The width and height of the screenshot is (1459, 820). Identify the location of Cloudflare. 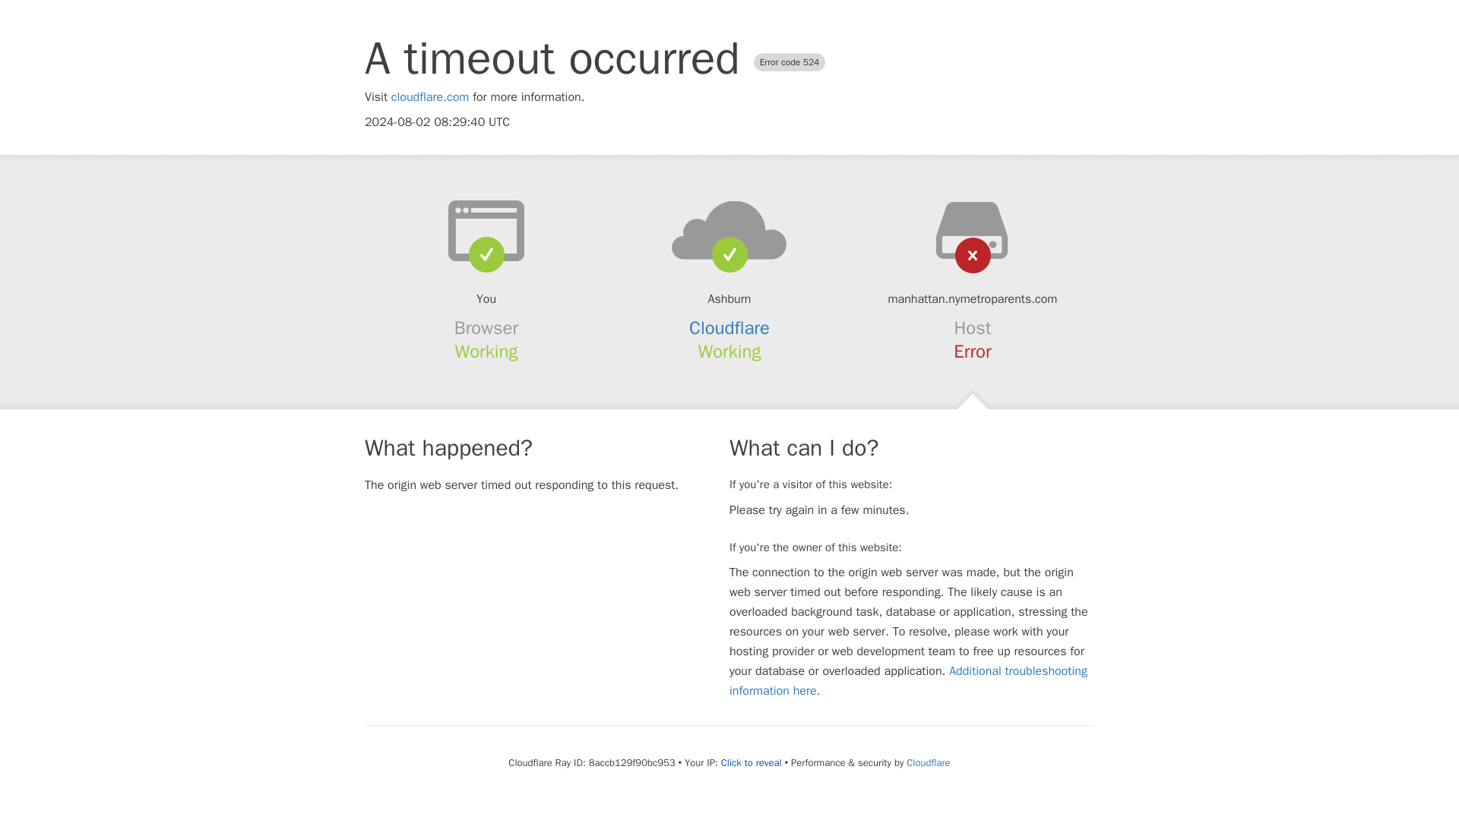
(927, 762).